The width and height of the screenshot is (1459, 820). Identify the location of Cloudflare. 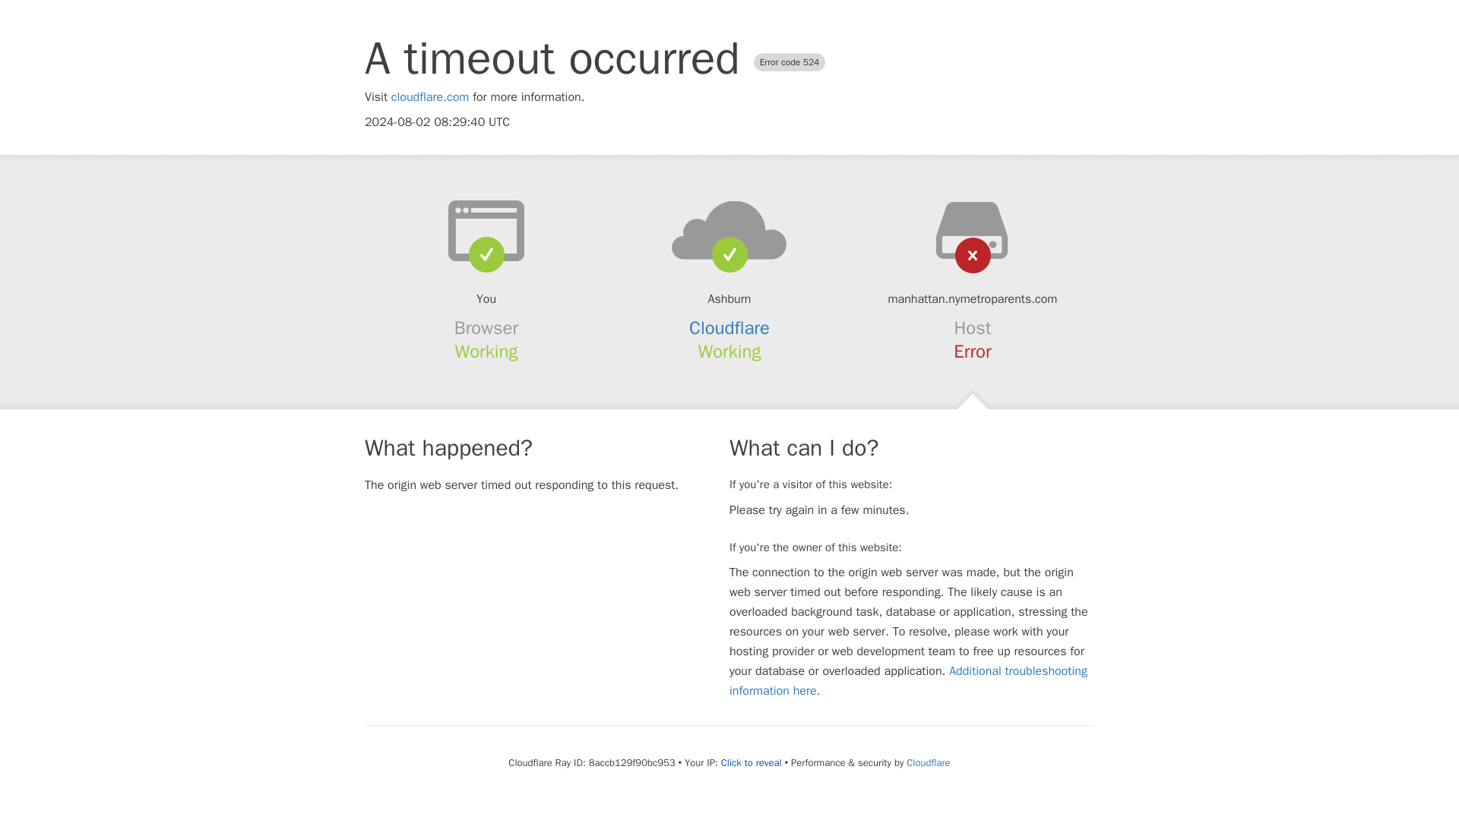
(927, 762).